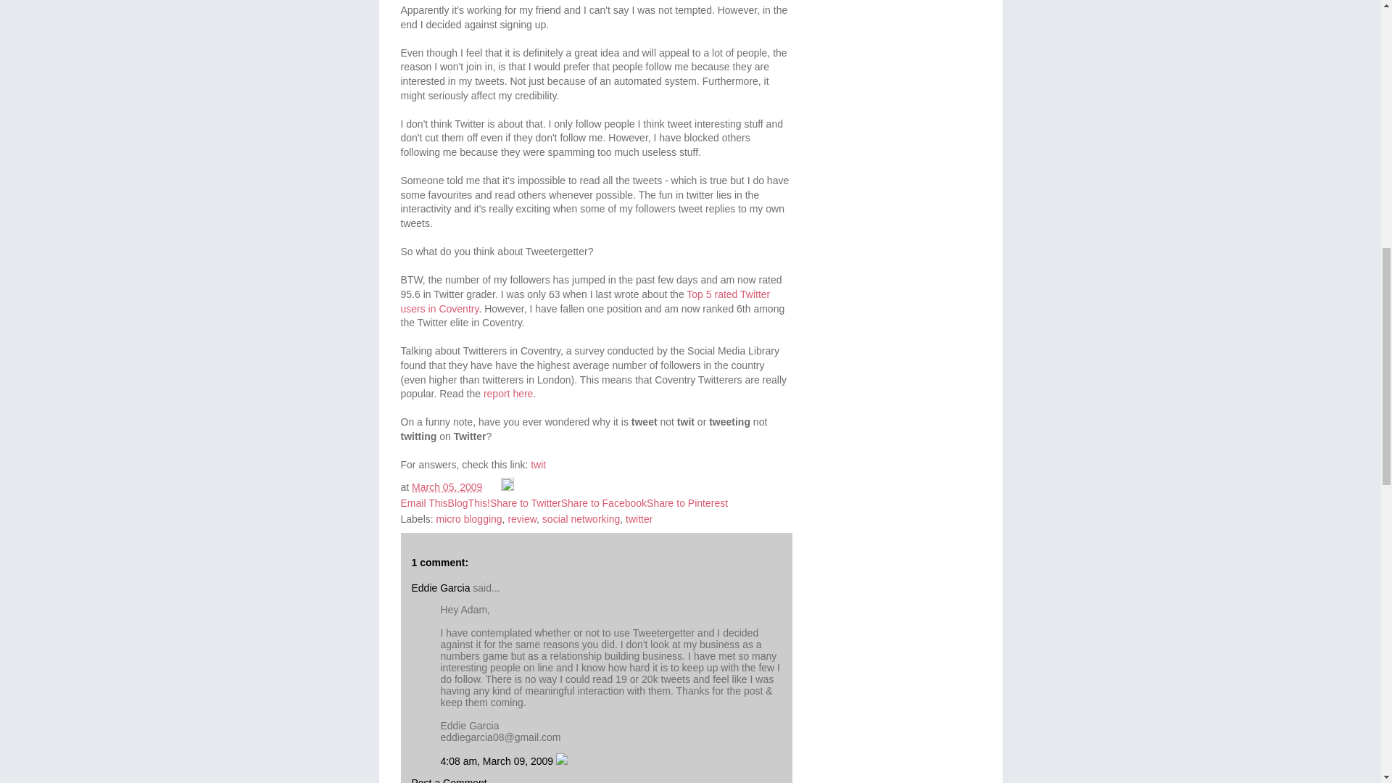 The height and width of the screenshot is (783, 1392). I want to click on Email This, so click(423, 503).